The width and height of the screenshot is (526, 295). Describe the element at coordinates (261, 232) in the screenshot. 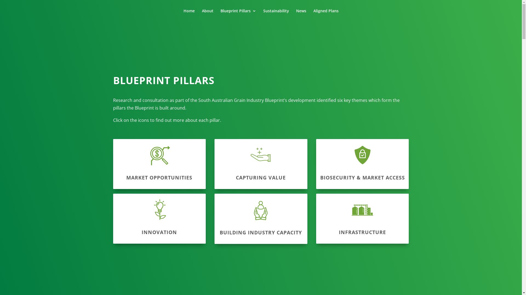

I see `BUILDING INDUSTRY CAPACITY` at that location.